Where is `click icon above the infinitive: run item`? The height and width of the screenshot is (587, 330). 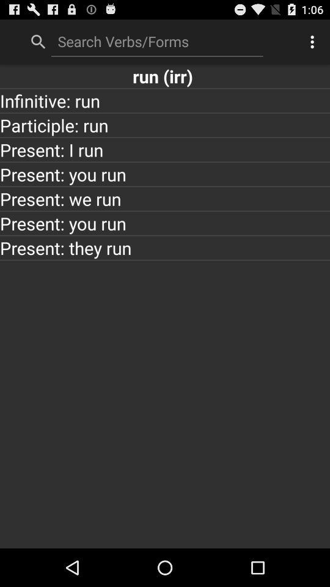 click icon above the infinitive: run item is located at coordinates (165, 76).